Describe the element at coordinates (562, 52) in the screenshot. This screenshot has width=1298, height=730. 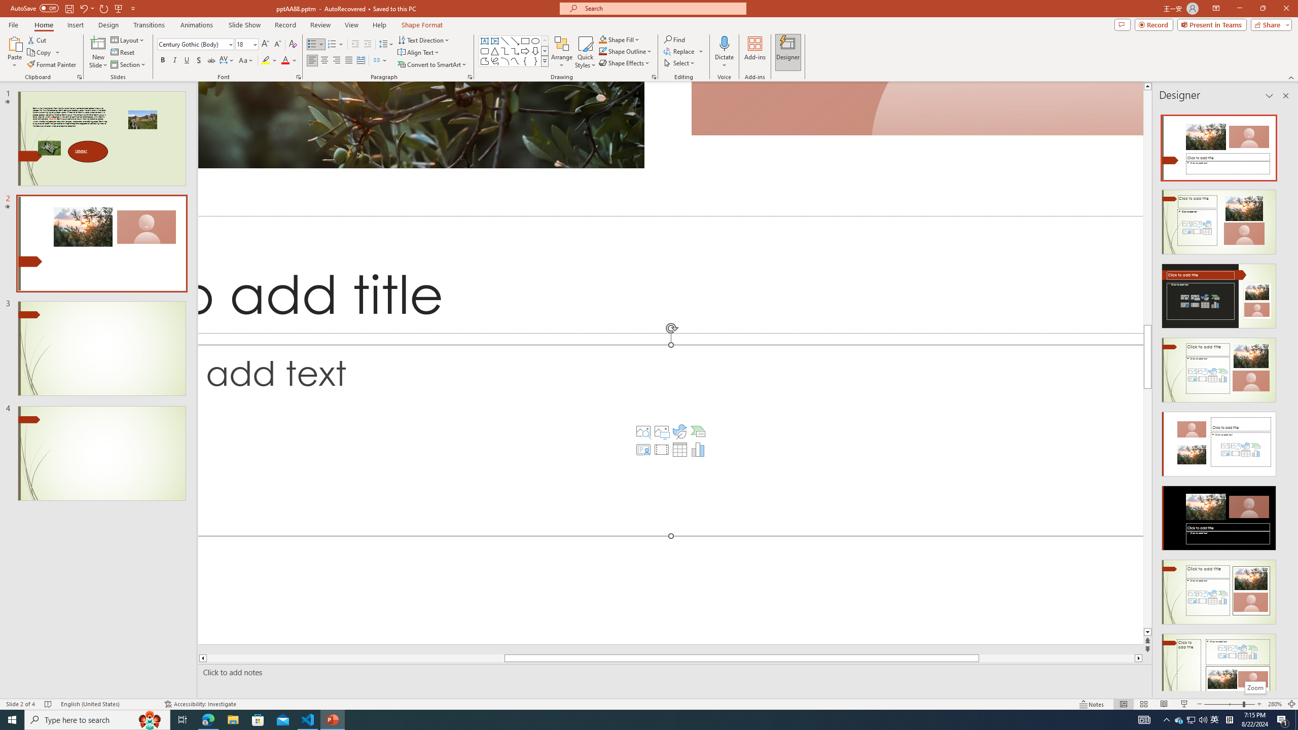
I see `Arrange` at that location.